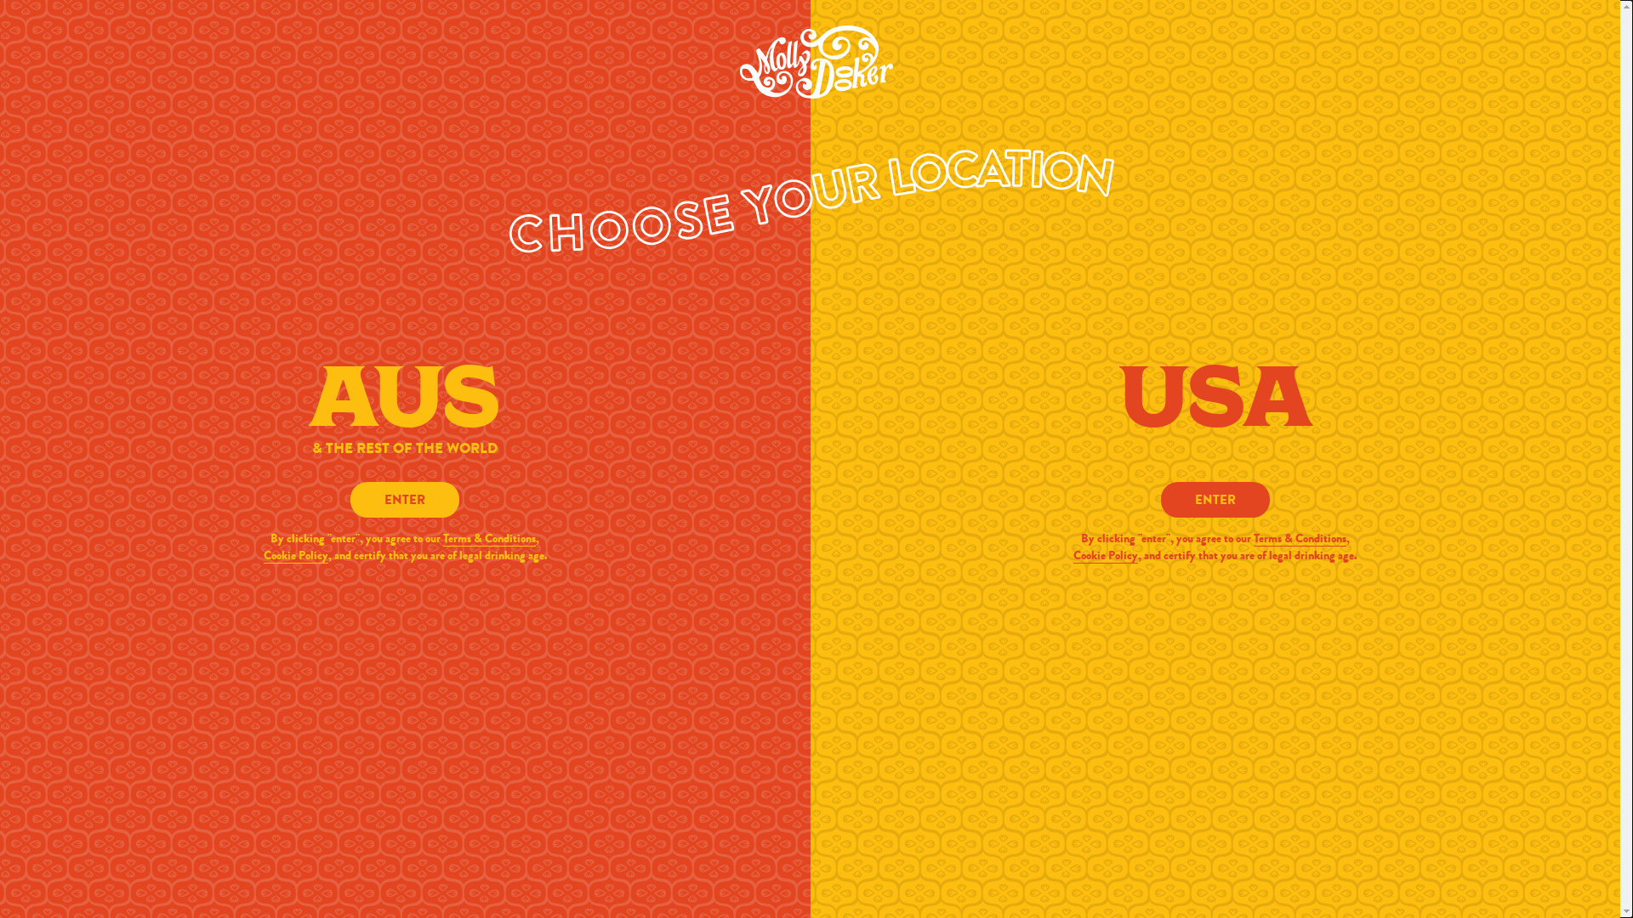 This screenshot has width=1633, height=918. I want to click on MOLLYCLUB, so click(956, 47).